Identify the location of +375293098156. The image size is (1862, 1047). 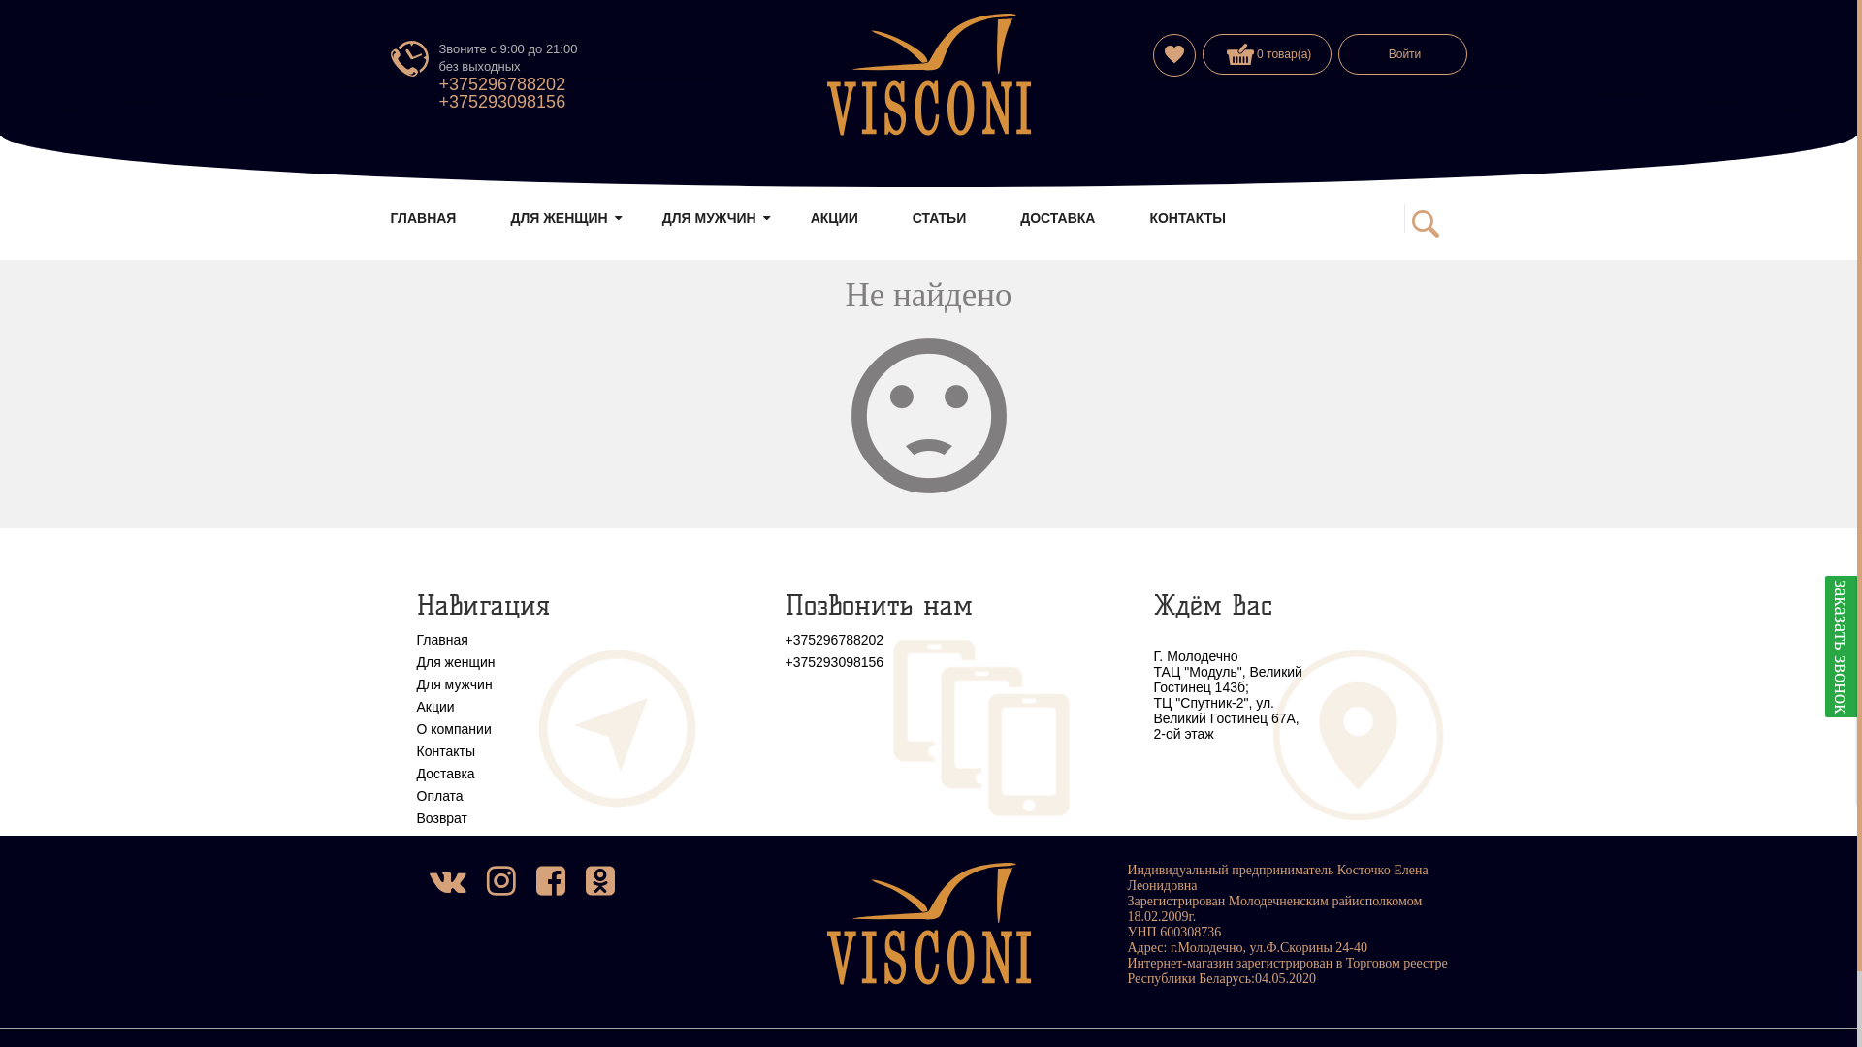
(502, 102).